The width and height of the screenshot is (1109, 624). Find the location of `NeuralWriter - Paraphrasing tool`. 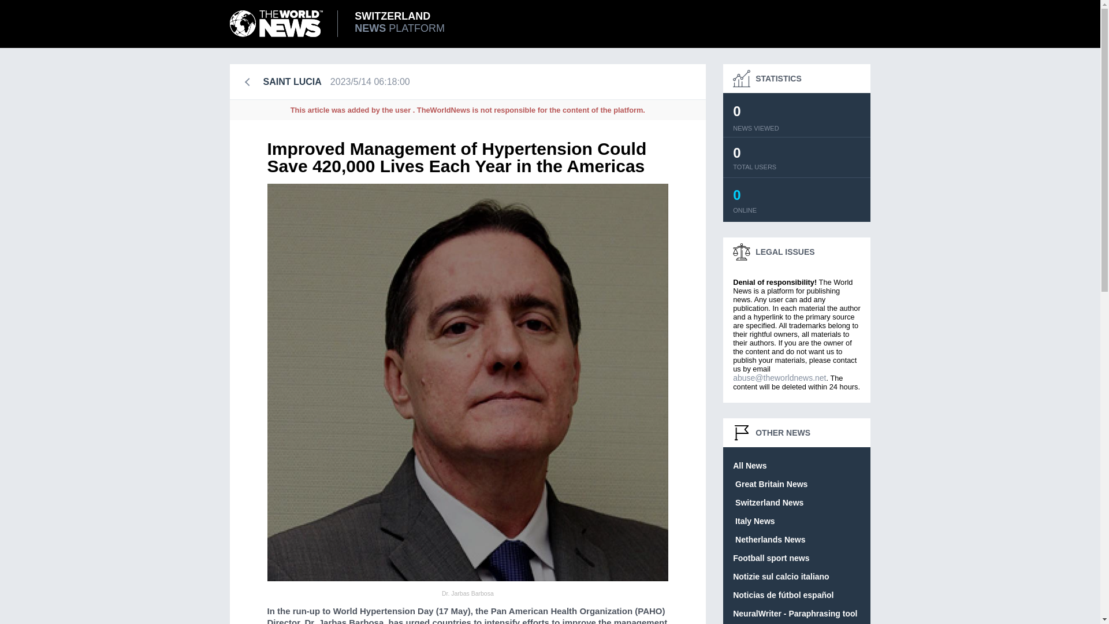

NeuralWriter - Paraphrasing tool is located at coordinates (345, 23).